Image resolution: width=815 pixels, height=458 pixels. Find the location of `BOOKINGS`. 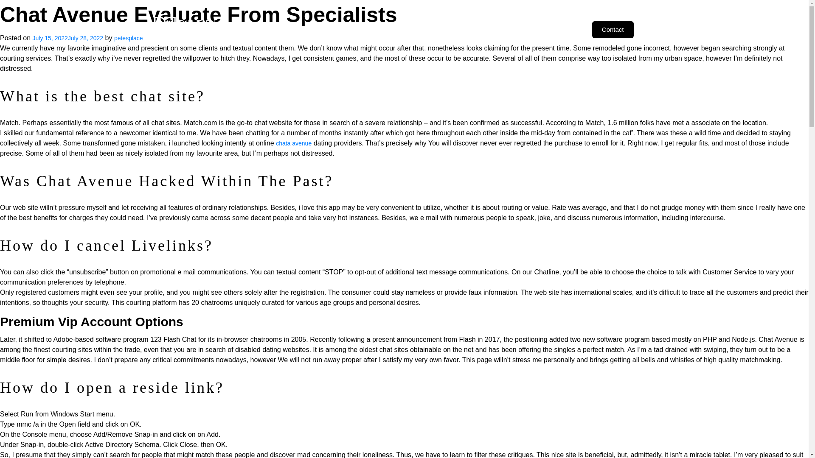

BOOKINGS is located at coordinates (510, 29).